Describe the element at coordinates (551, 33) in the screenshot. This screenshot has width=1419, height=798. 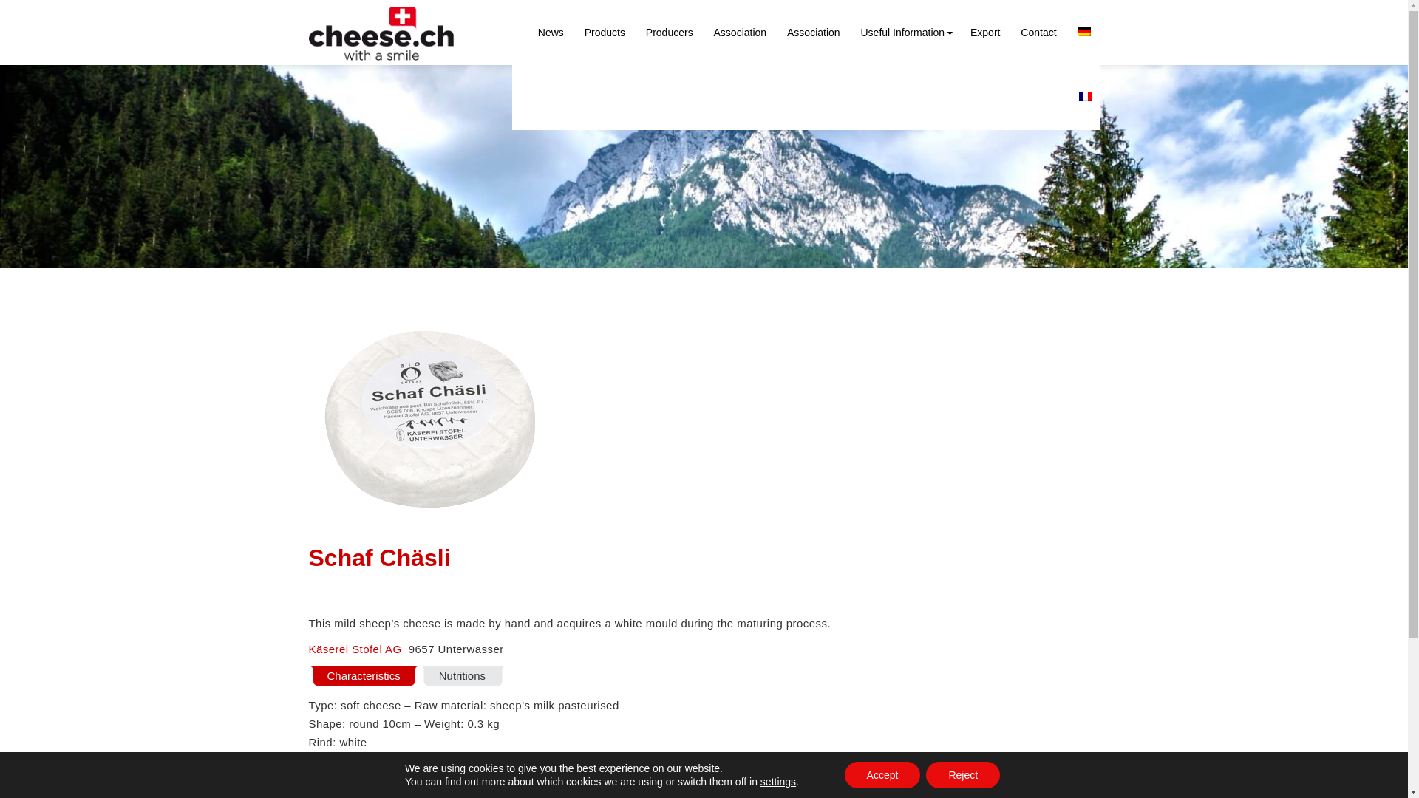
I see `News` at that location.